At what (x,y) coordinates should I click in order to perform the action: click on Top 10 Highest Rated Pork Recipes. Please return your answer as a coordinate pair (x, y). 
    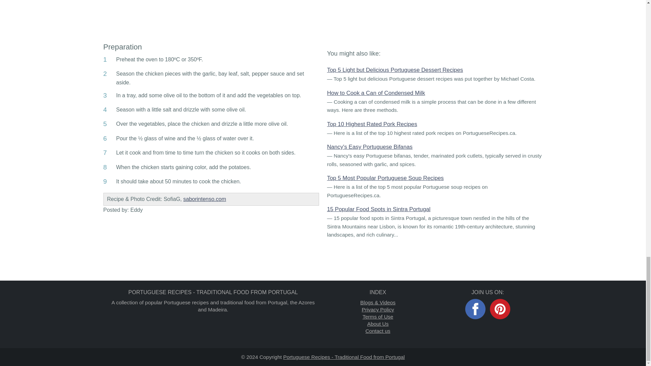
    Looking at the image, I should click on (372, 124).